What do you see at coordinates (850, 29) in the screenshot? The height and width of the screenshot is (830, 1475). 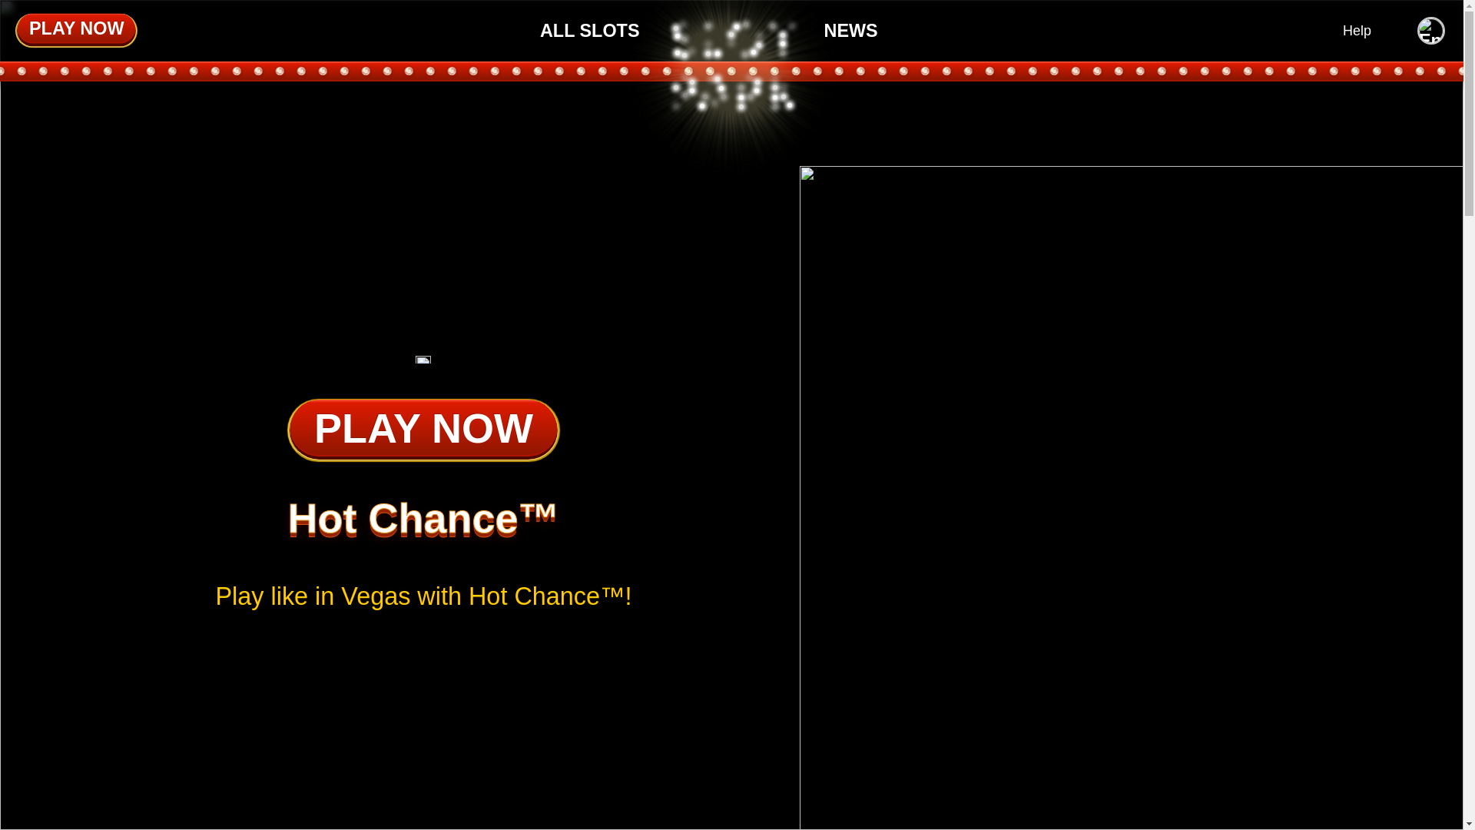 I see `NEWS` at bounding box center [850, 29].